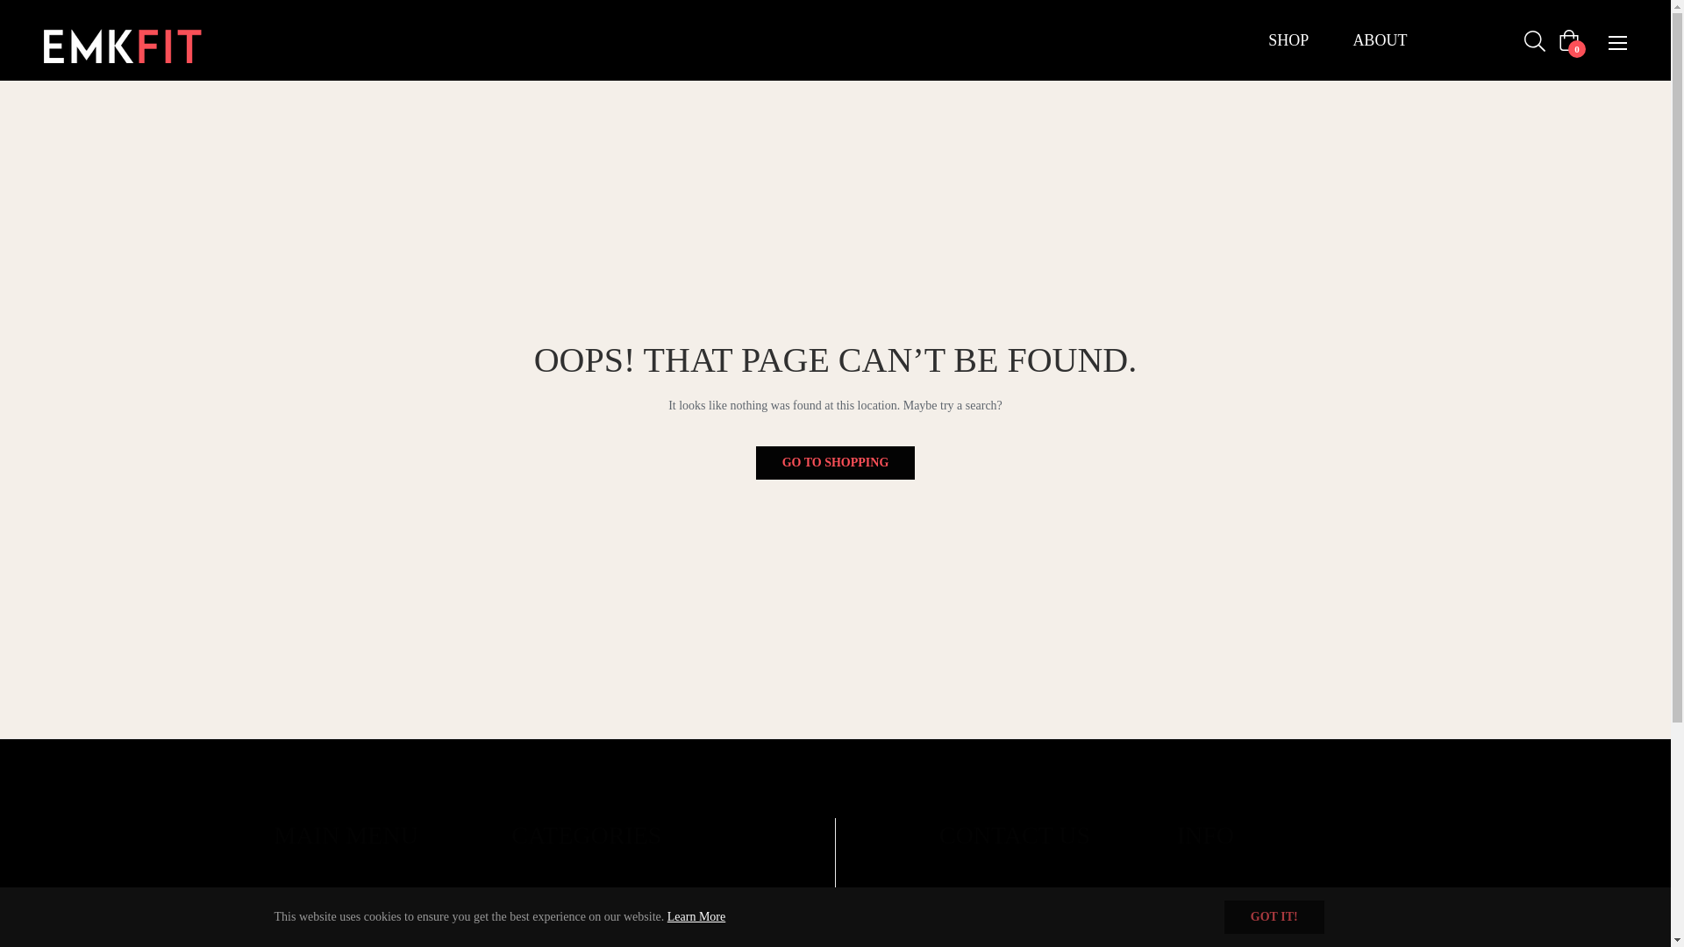  What do you see at coordinates (530, 935) in the screenshot?
I see `Women` at bounding box center [530, 935].